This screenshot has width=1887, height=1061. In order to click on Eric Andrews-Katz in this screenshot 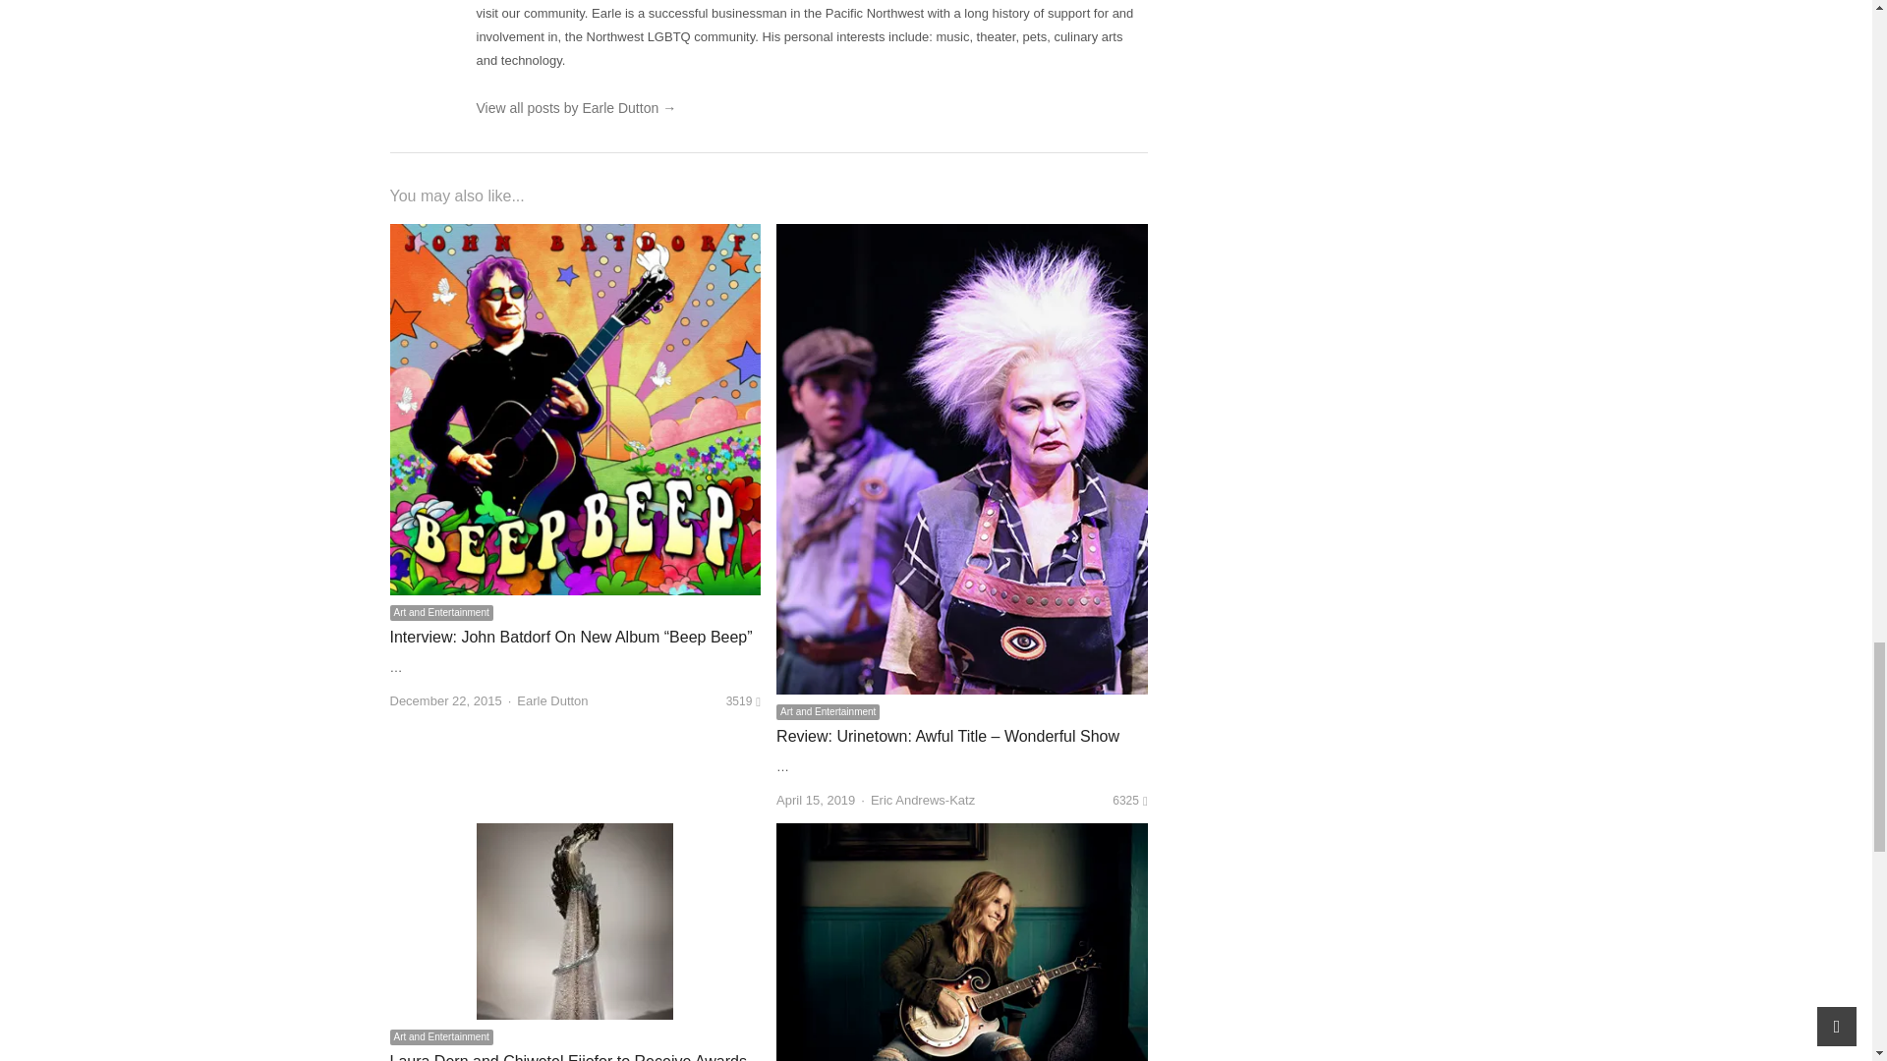, I will do `click(922, 800)`.